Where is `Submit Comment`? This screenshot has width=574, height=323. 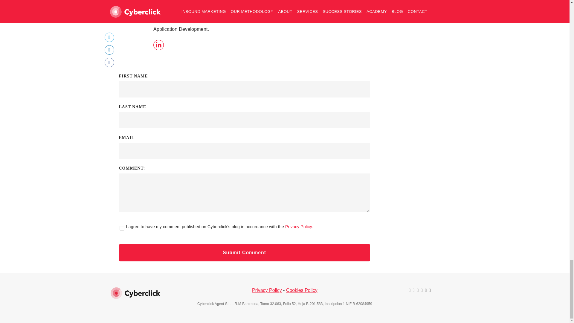
Submit Comment is located at coordinates (245, 252).